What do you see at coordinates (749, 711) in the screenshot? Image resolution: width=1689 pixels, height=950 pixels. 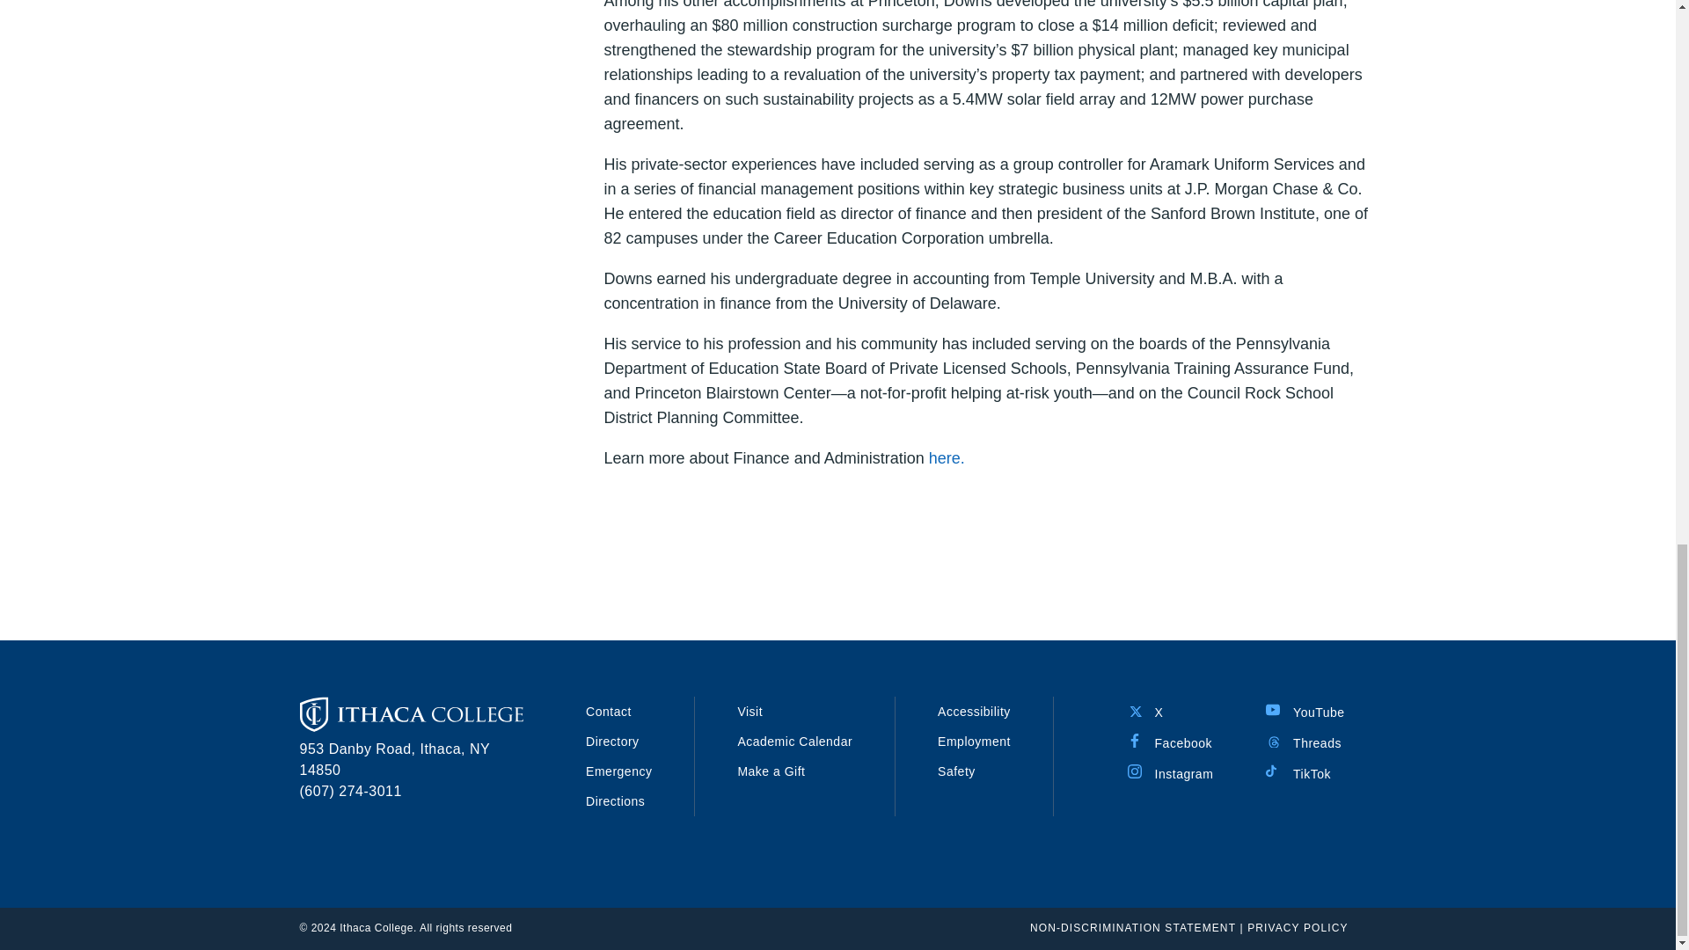 I see `Visit Ithaca College` at bounding box center [749, 711].